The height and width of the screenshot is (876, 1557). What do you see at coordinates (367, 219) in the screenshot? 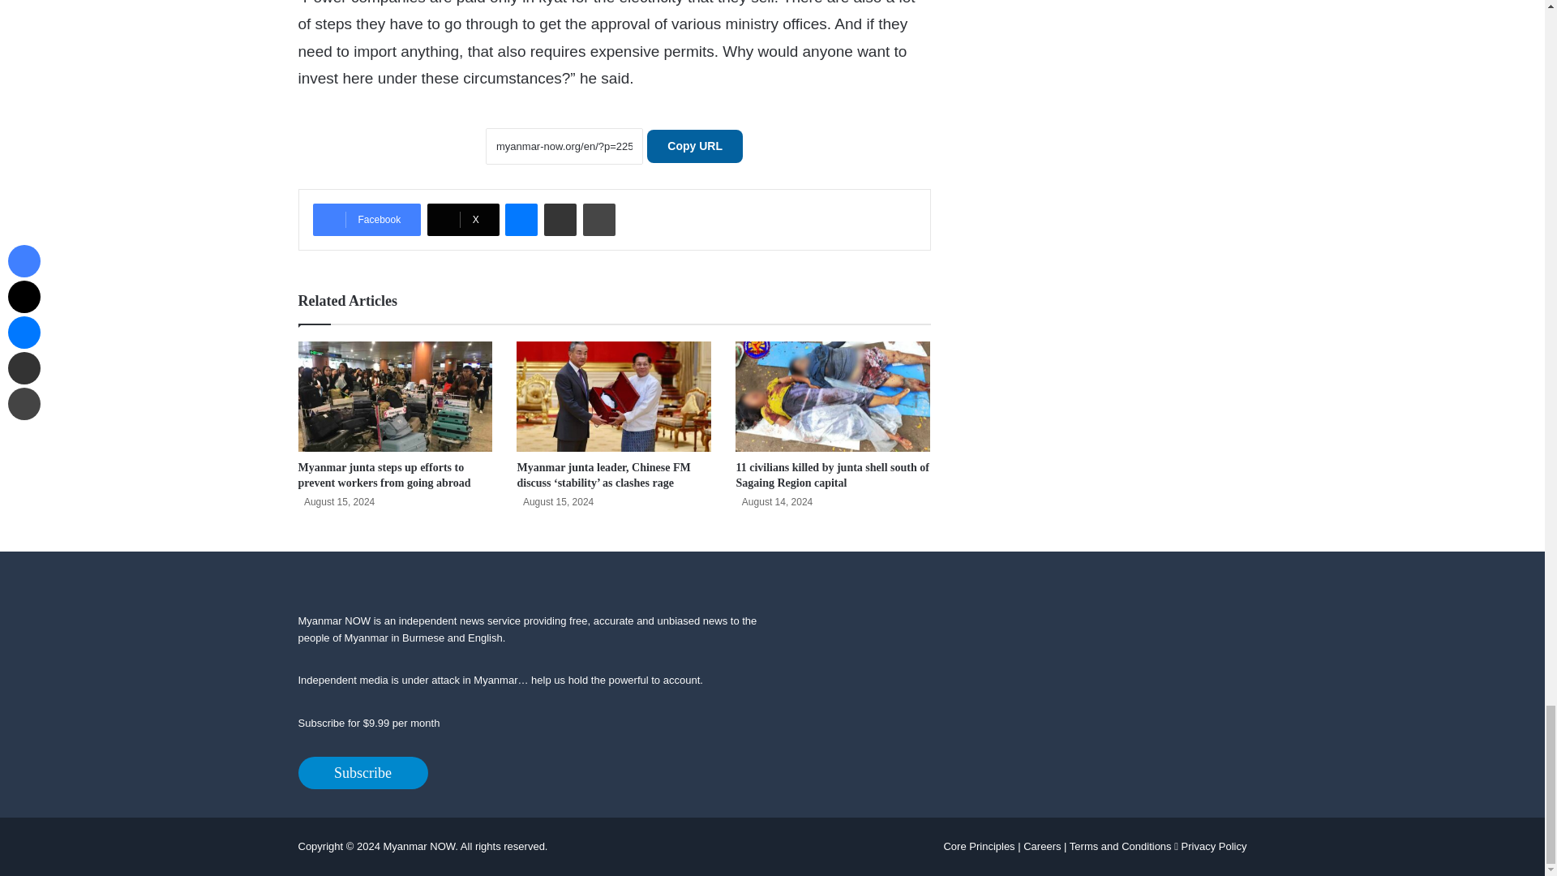
I see `Facebook` at bounding box center [367, 219].